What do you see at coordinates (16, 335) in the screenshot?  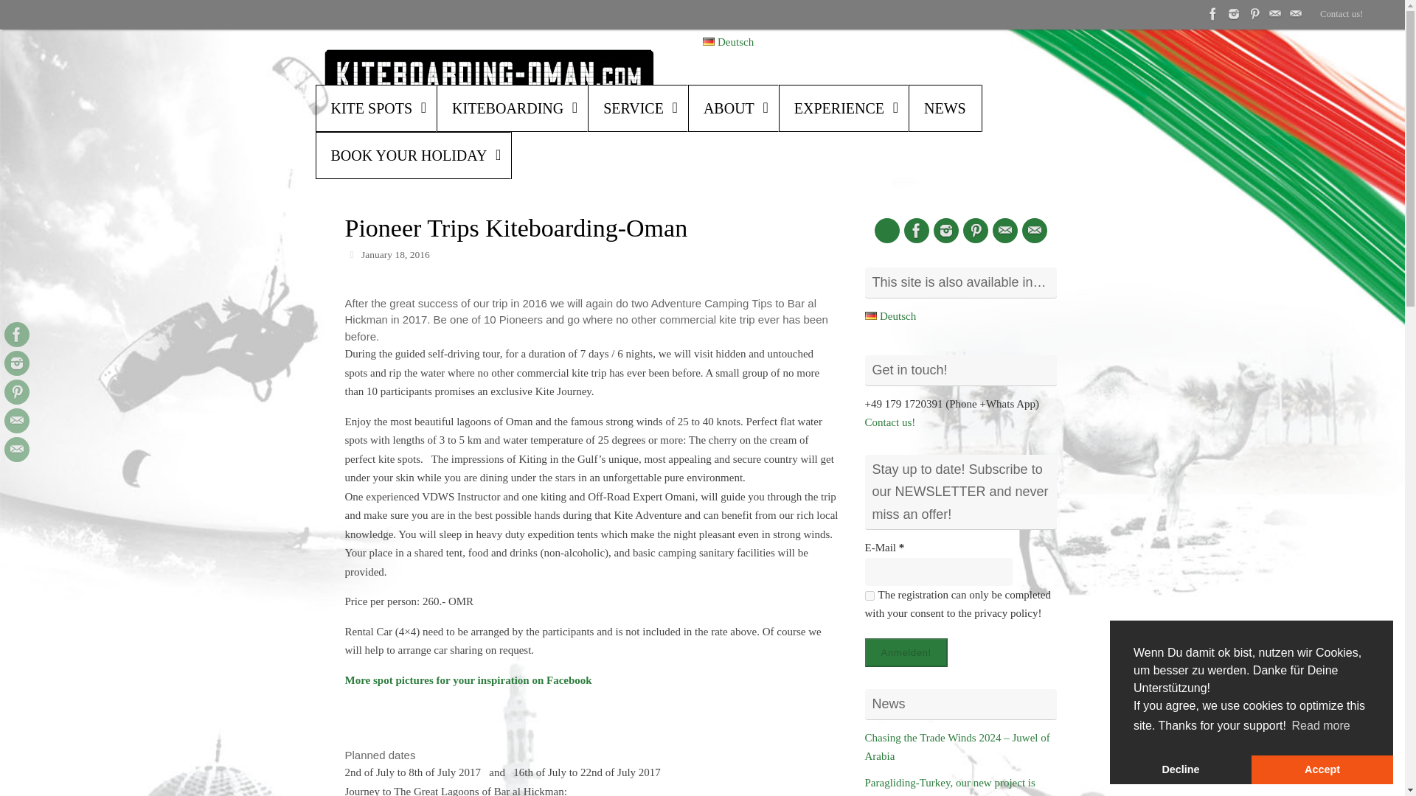 I see `KBO on Facebook` at bounding box center [16, 335].